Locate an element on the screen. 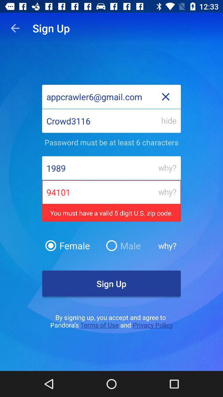  click on the option which says crowd3116 is located at coordinates (111, 121).